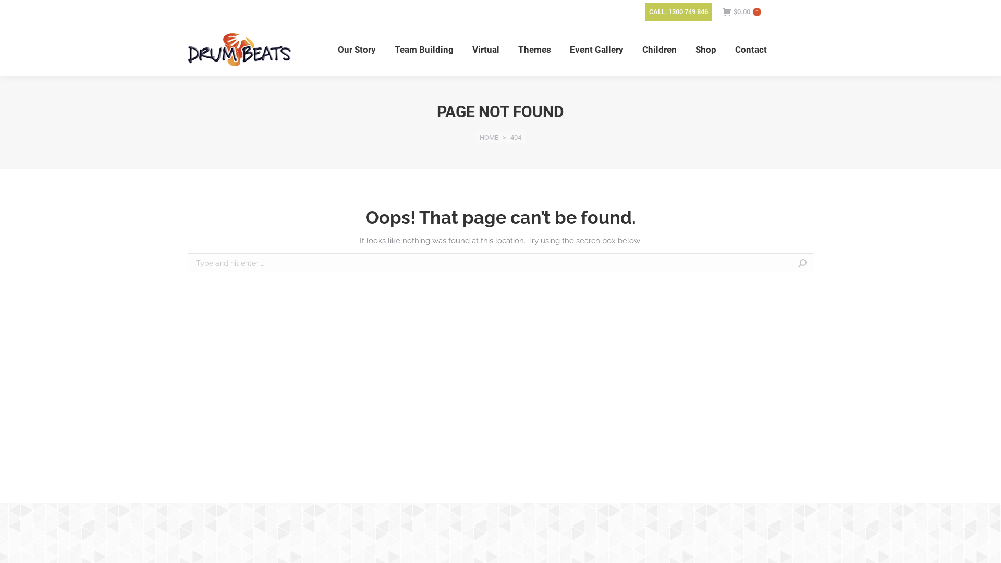 This screenshot has width=1001, height=563. Describe the element at coordinates (751, 50) in the screenshot. I see `Contact` at that location.